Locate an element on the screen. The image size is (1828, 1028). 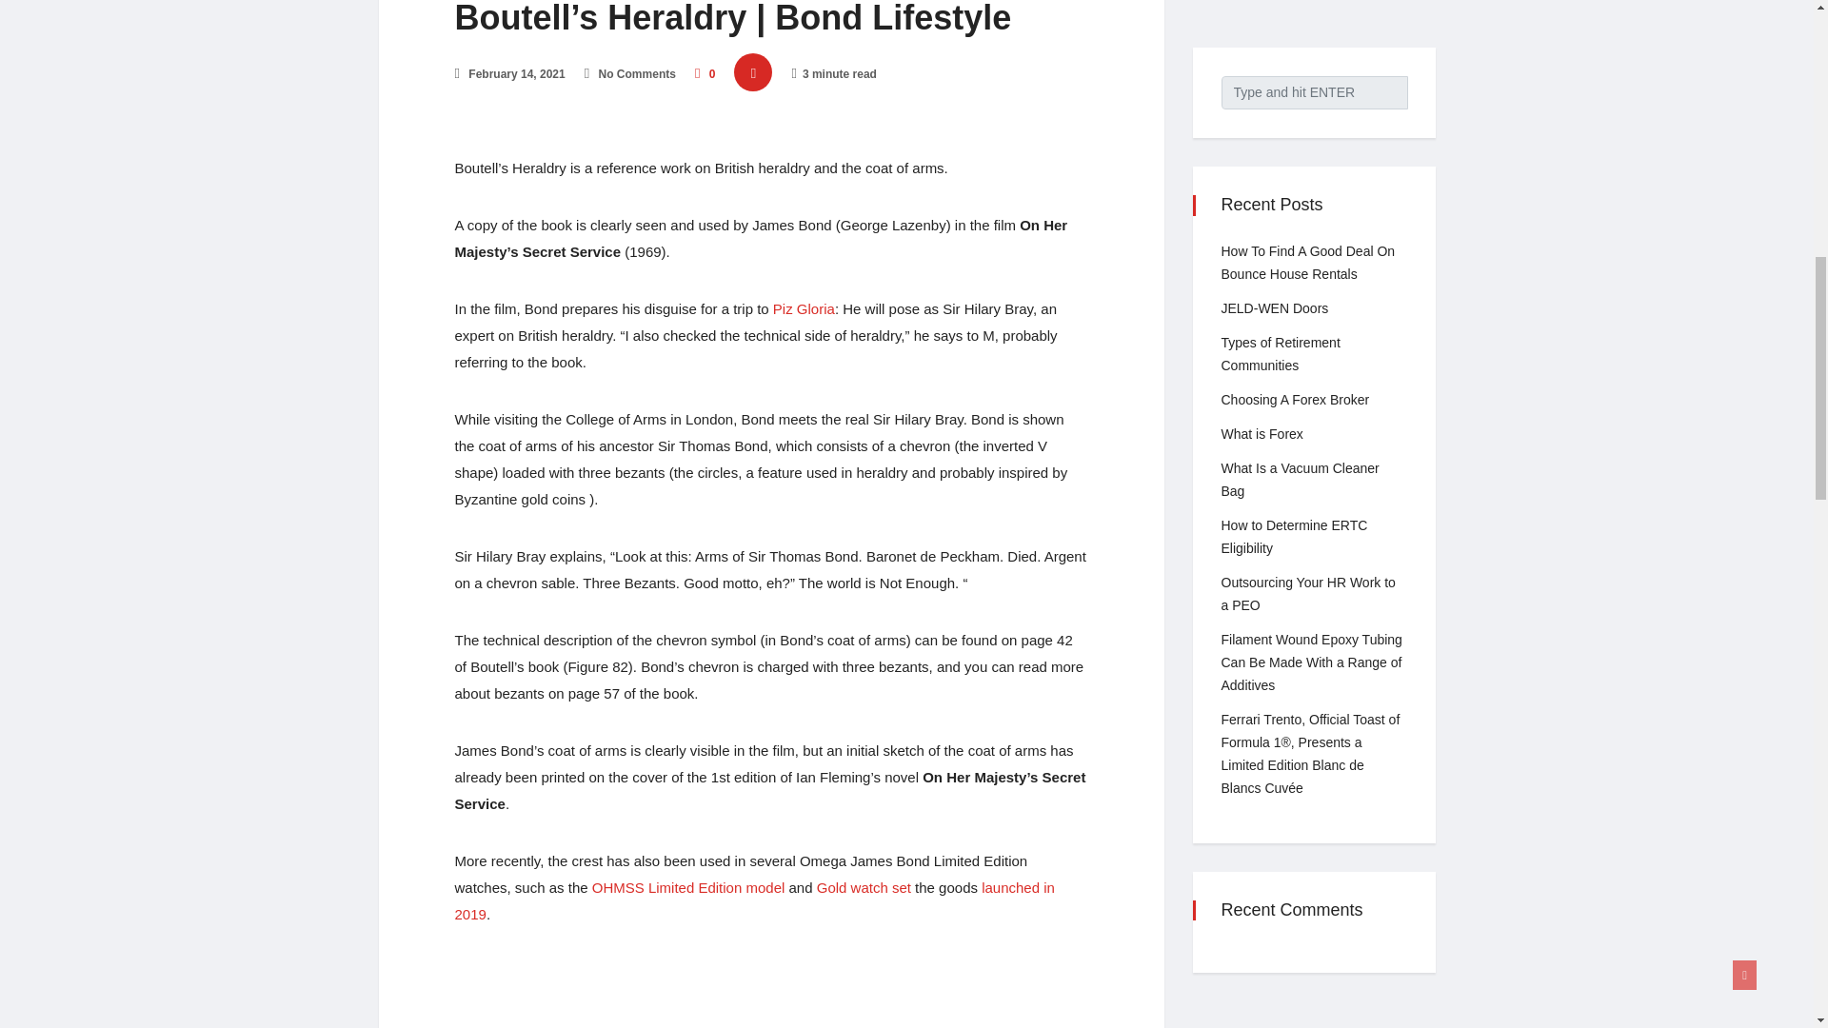
OHMSS Limited Edition model is located at coordinates (689, 887).